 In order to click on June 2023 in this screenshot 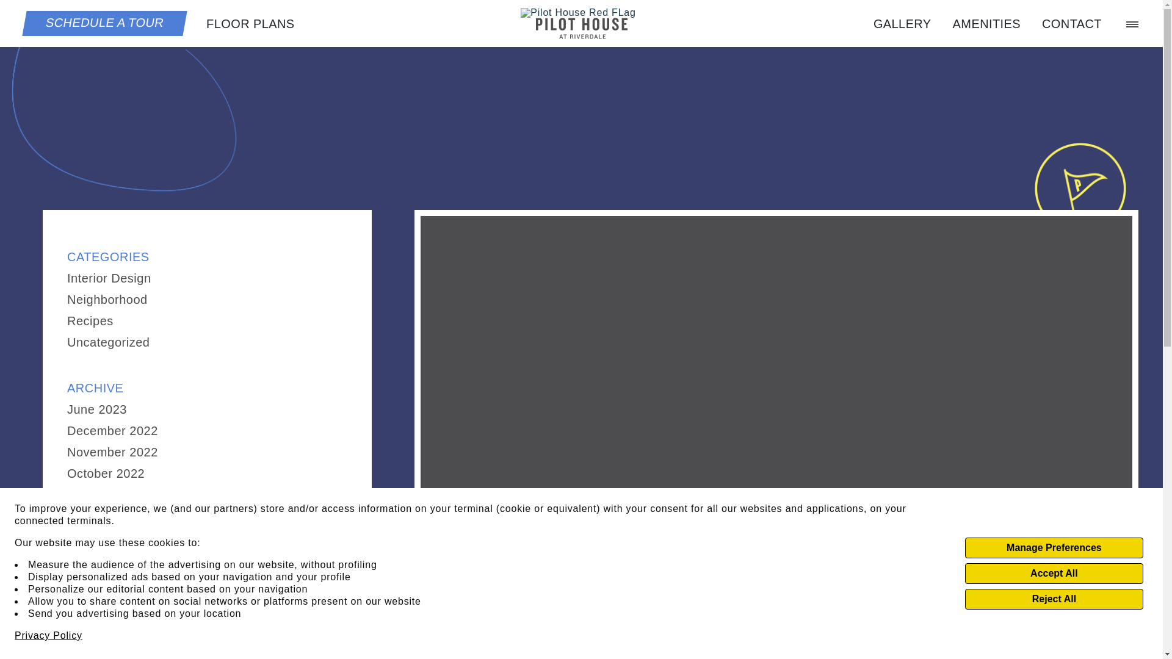, I will do `click(96, 409)`.